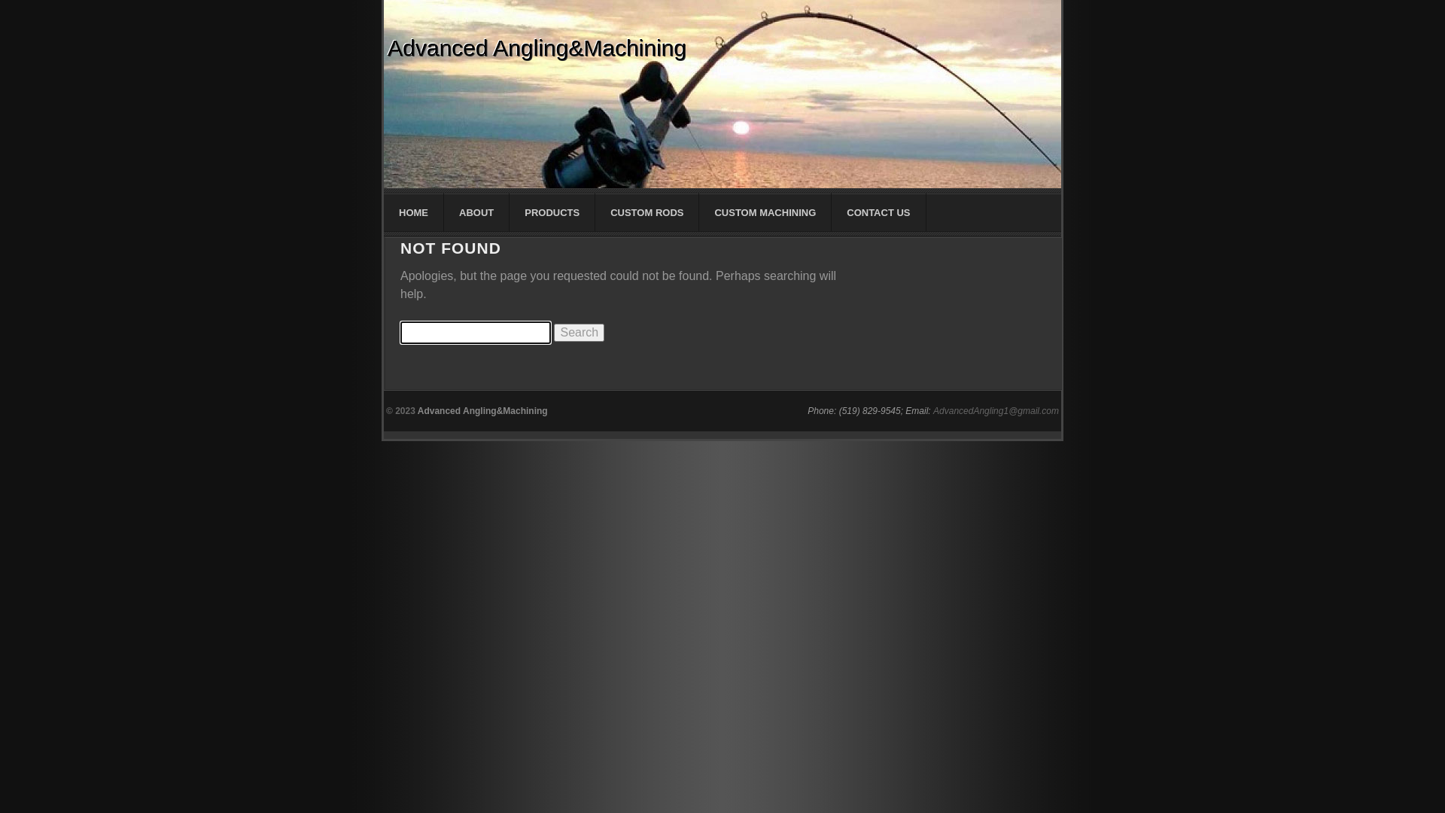  What do you see at coordinates (477, 212) in the screenshot?
I see `ABOUT` at bounding box center [477, 212].